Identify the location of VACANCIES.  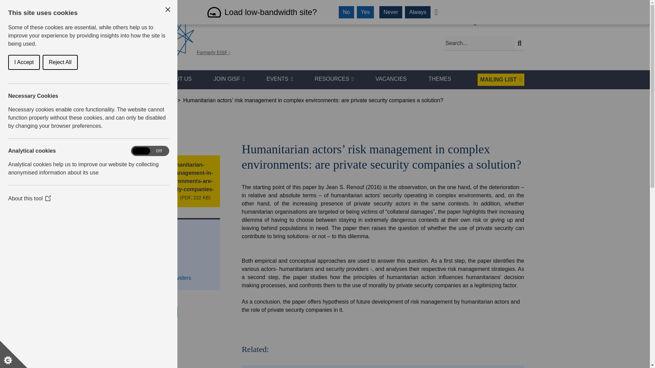
(391, 80).